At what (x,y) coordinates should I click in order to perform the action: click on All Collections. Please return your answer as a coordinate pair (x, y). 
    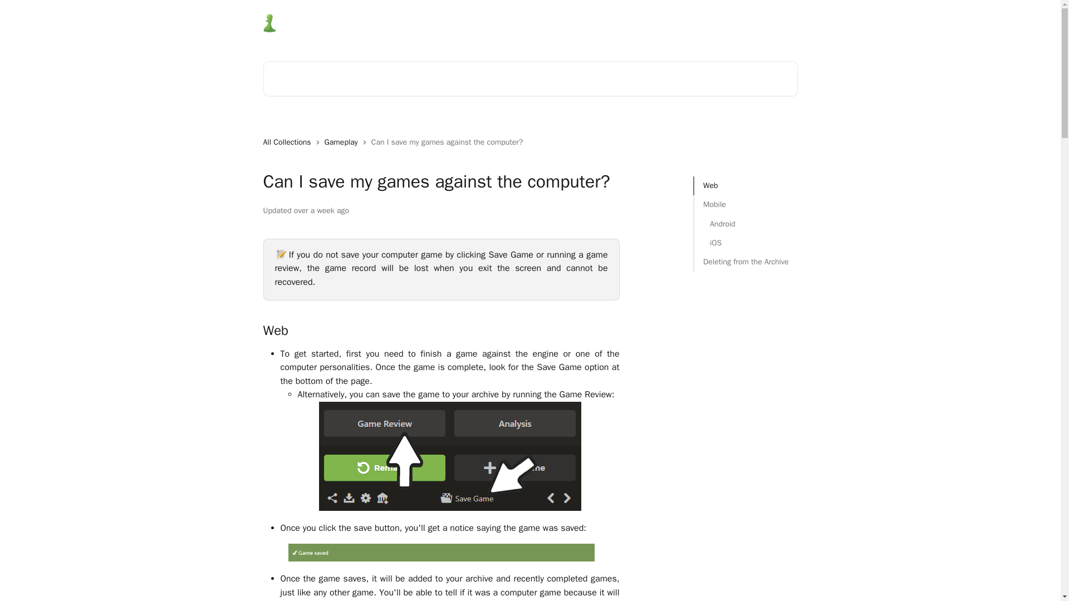
    Looking at the image, I should click on (289, 142).